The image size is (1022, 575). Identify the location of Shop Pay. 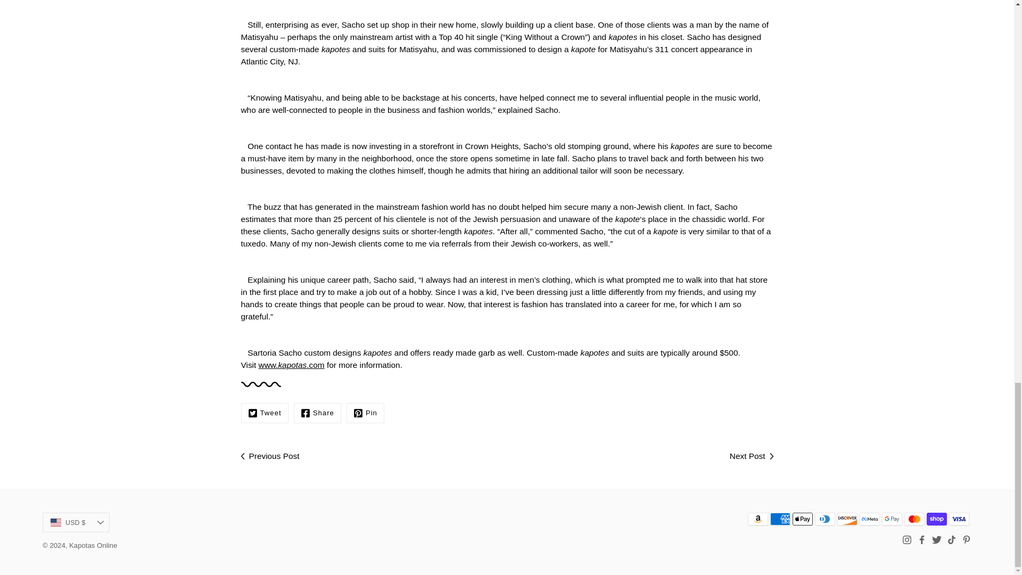
(937, 519).